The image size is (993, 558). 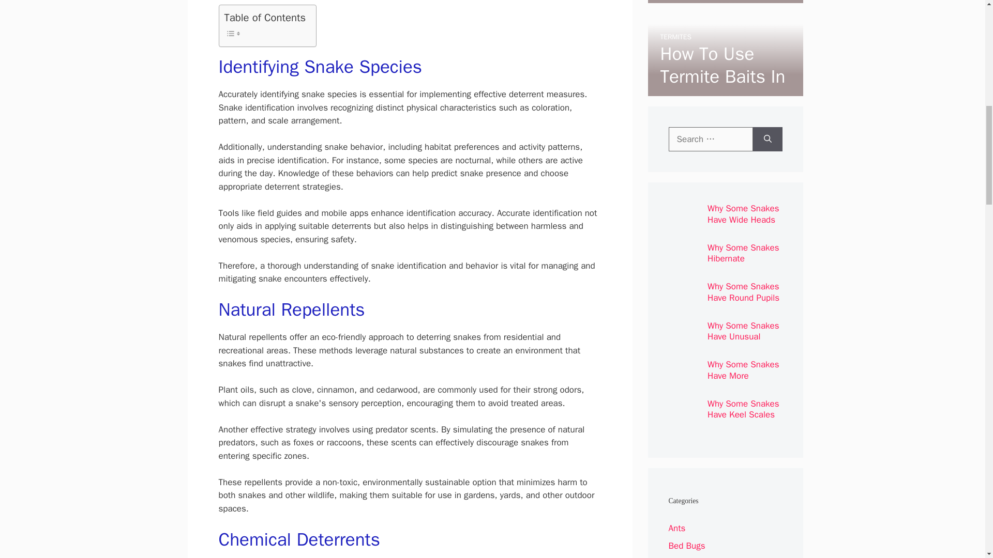 What do you see at coordinates (675, 36) in the screenshot?
I see `TERMITES` at bounding box center [675, 36].